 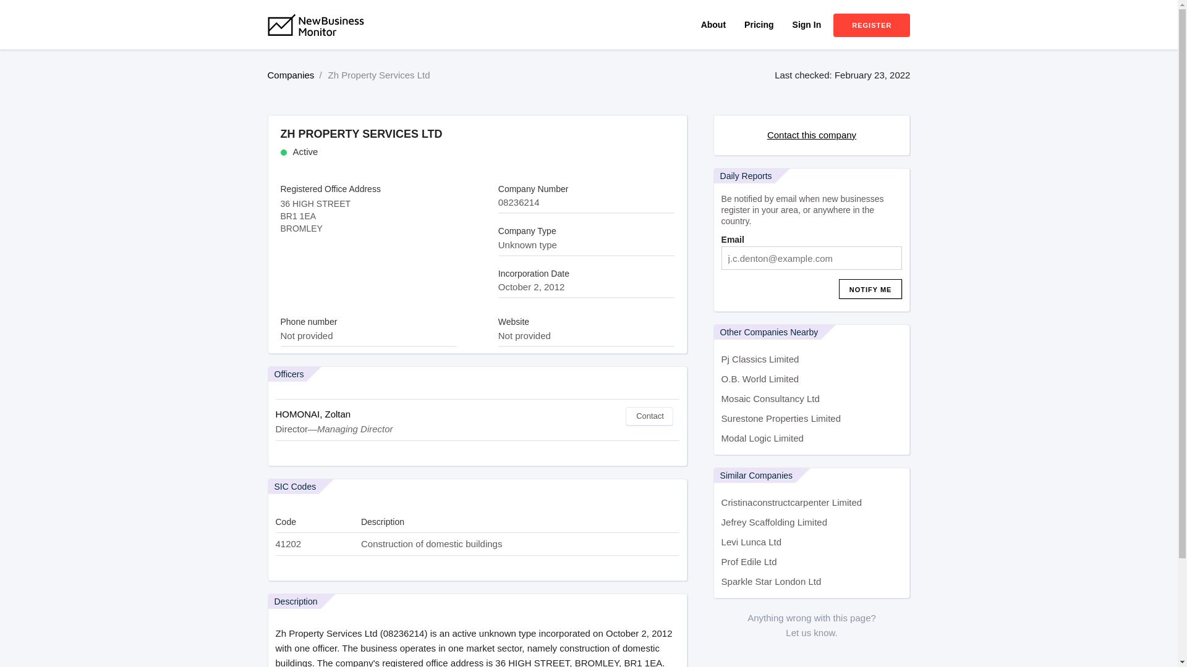 What do you see at coordinates (759, 25) in the screenshot?
I see `Pricing` at bounding box center [759, 25].